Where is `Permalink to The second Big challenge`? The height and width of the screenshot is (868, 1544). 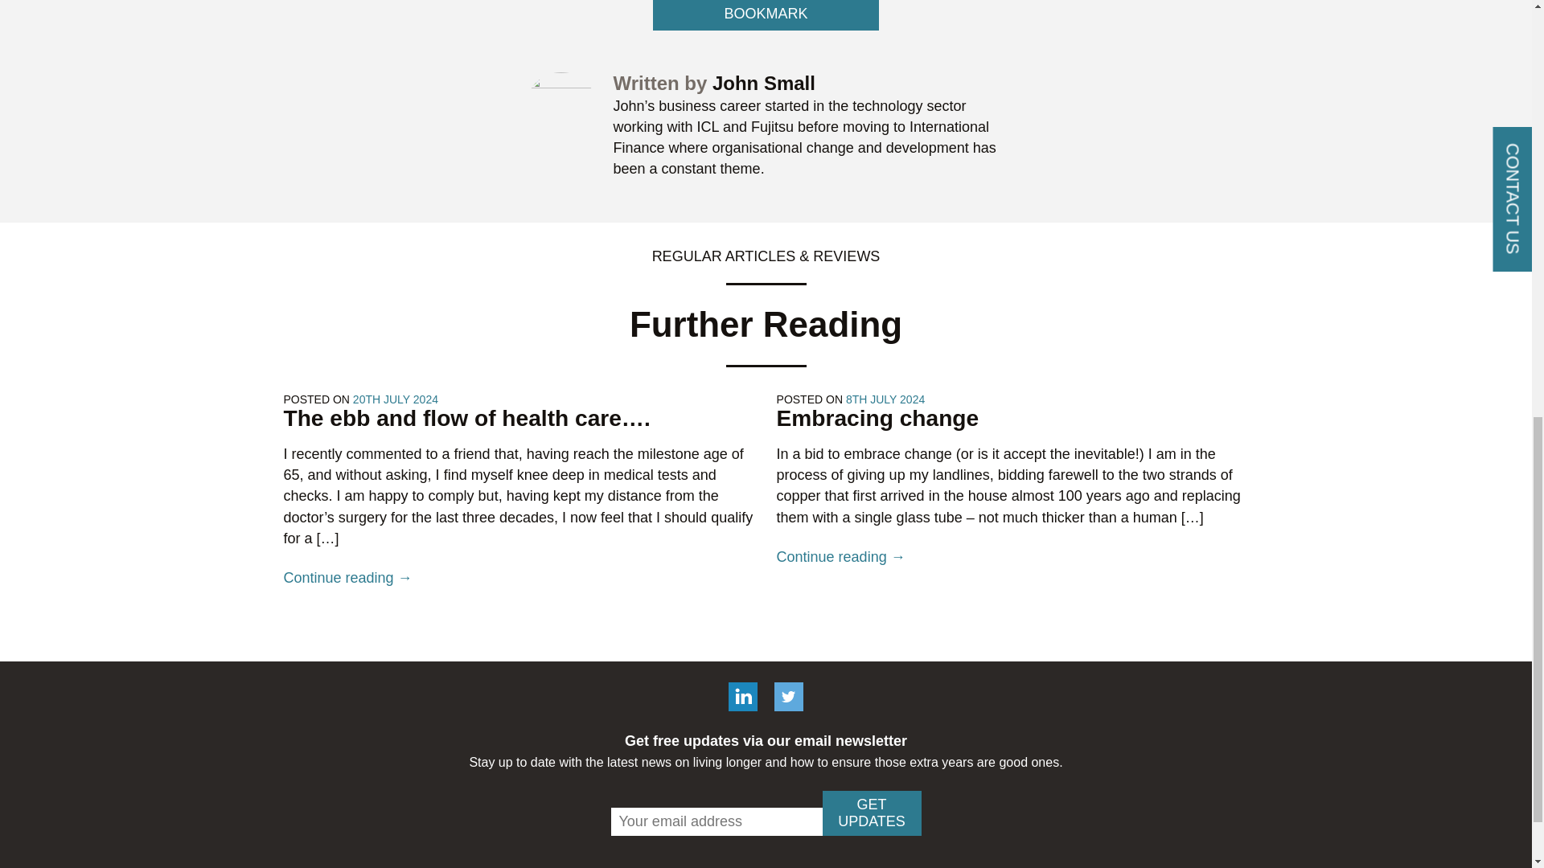 Permalink to The second Big challenge is located at coordinates (766, 14).